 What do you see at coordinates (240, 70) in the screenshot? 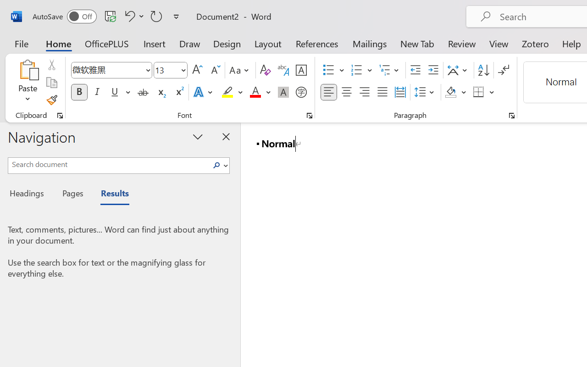
I see `Change Case` at bounding box center [240, 70].